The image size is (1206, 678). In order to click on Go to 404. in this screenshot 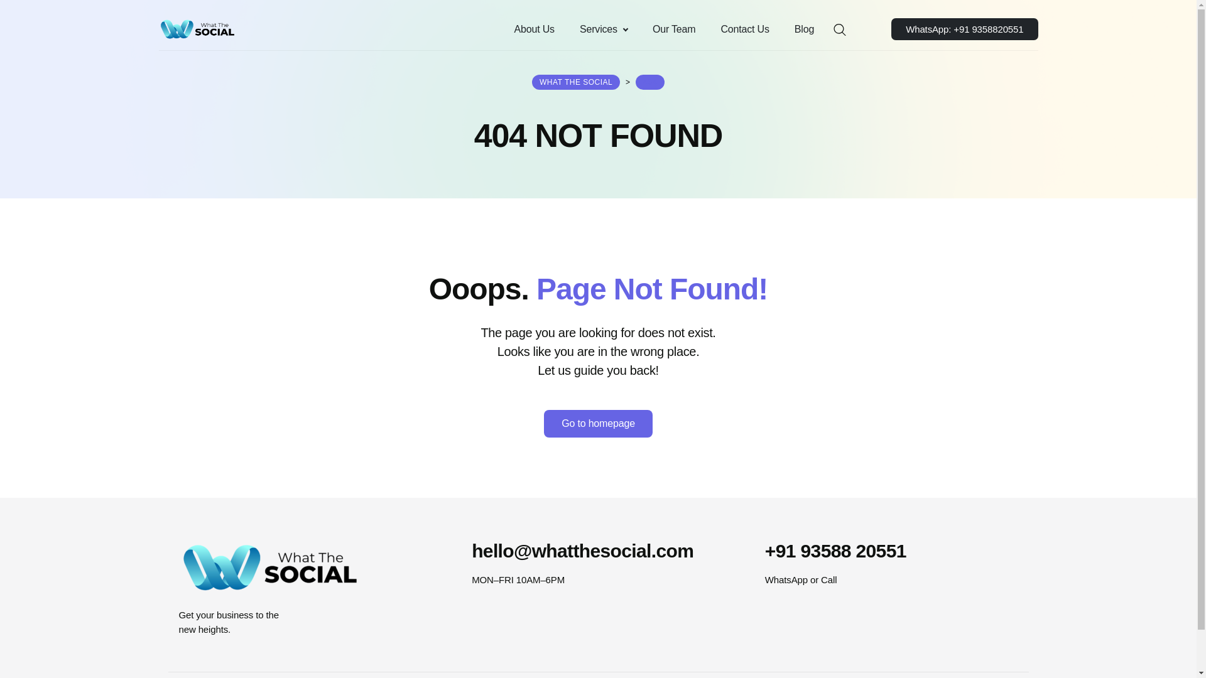, I will do `click(649, 82)`.